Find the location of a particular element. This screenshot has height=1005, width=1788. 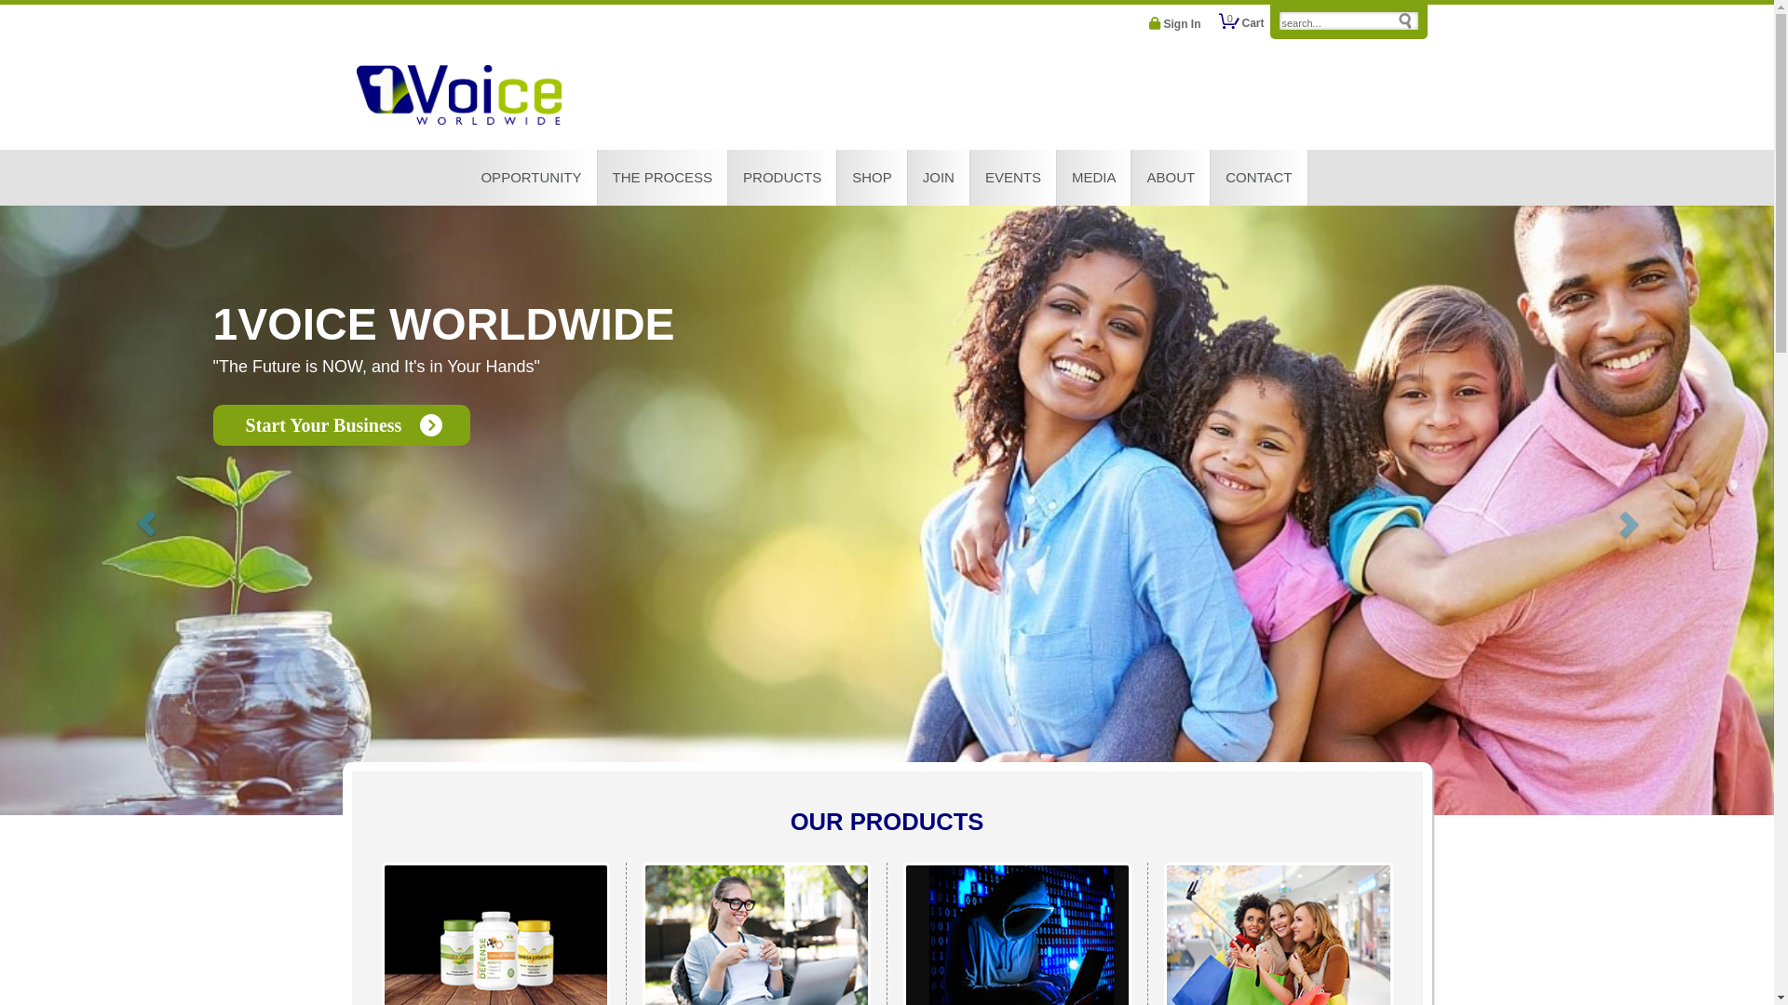

ABOUT is located at coordinates (1171, 178).